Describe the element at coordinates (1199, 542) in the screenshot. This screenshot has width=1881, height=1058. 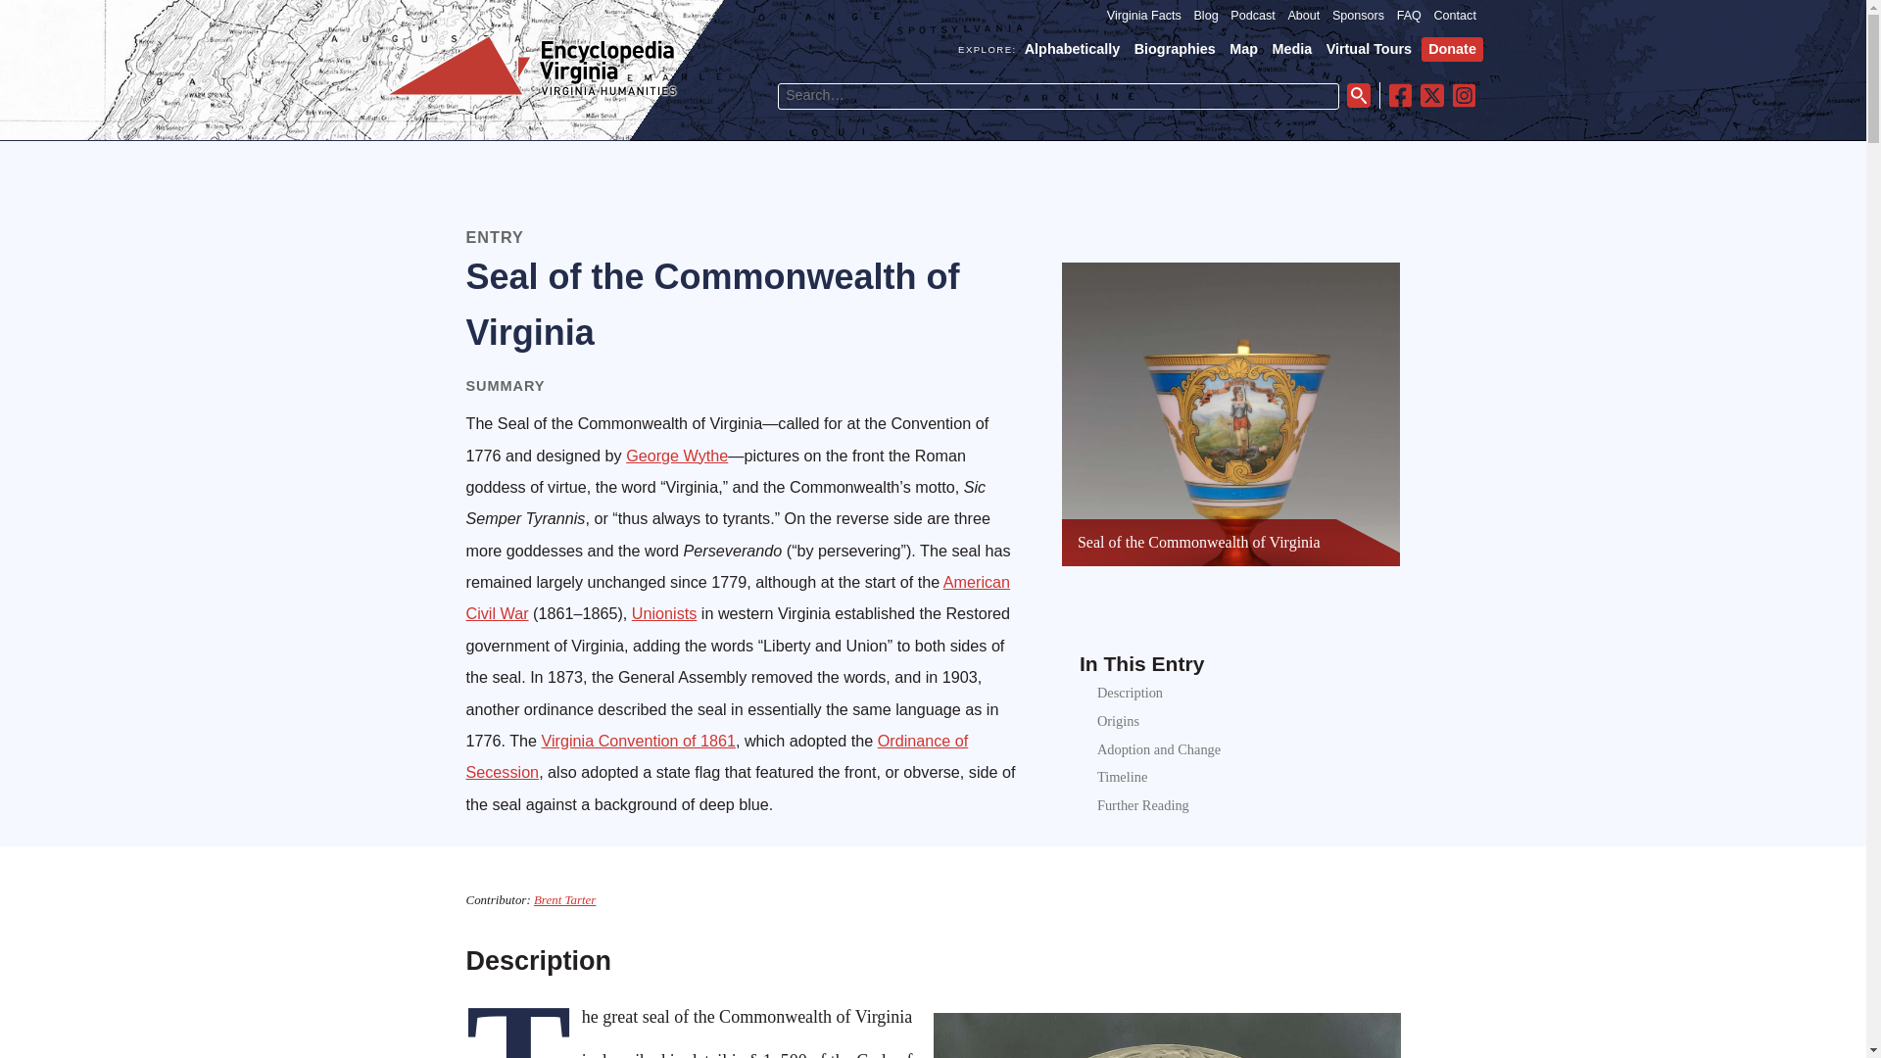
I see `Seal of the Commonwealth of Virginia` at that location.